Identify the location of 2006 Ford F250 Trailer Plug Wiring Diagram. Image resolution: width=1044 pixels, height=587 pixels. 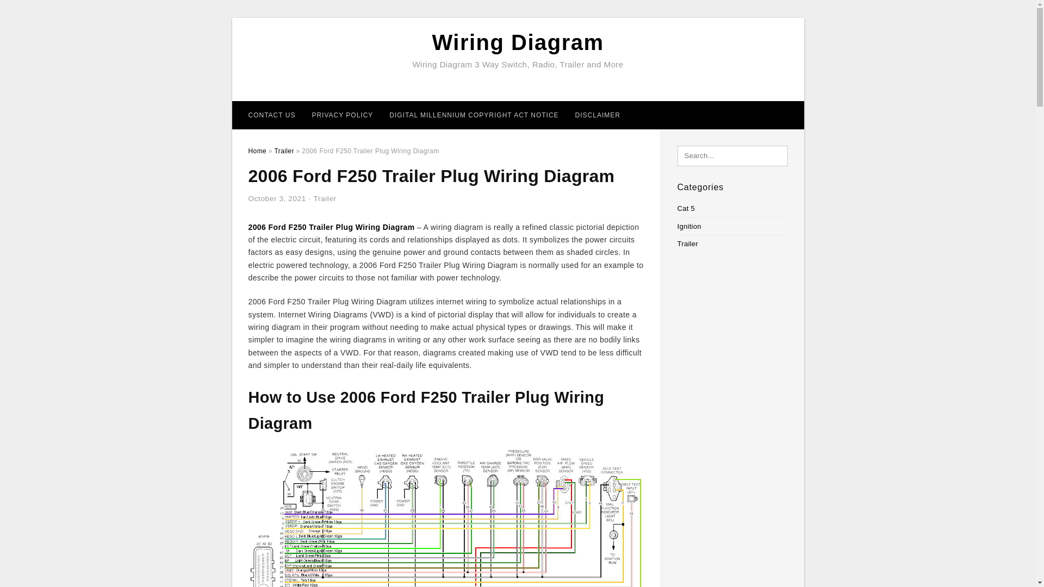
(331, 227).